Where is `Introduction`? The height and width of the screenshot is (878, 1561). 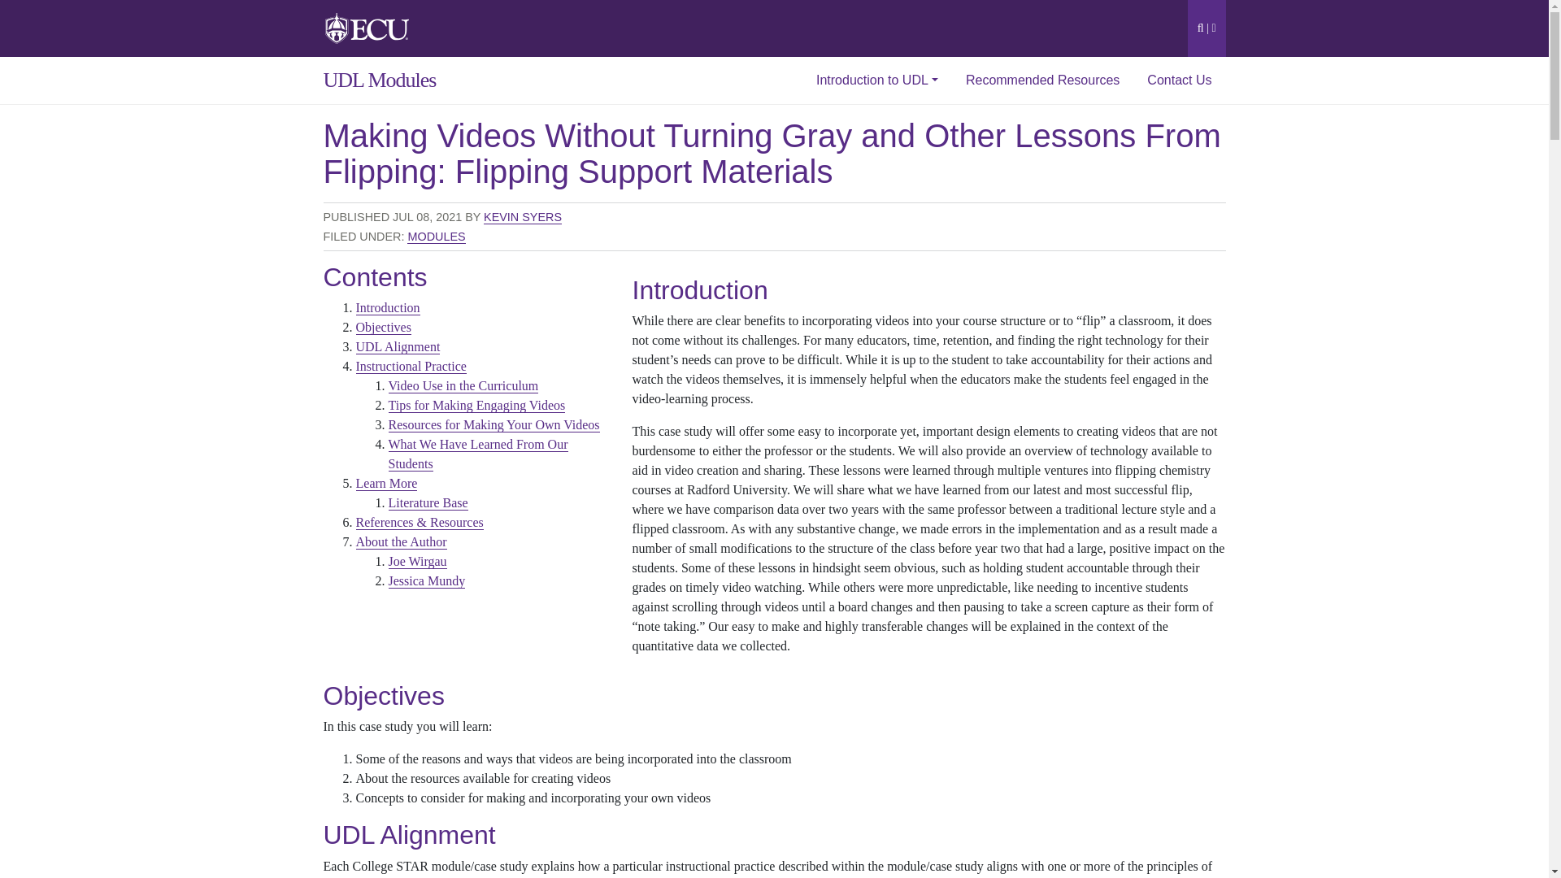
Introduction is located at coordinates (387, 307).